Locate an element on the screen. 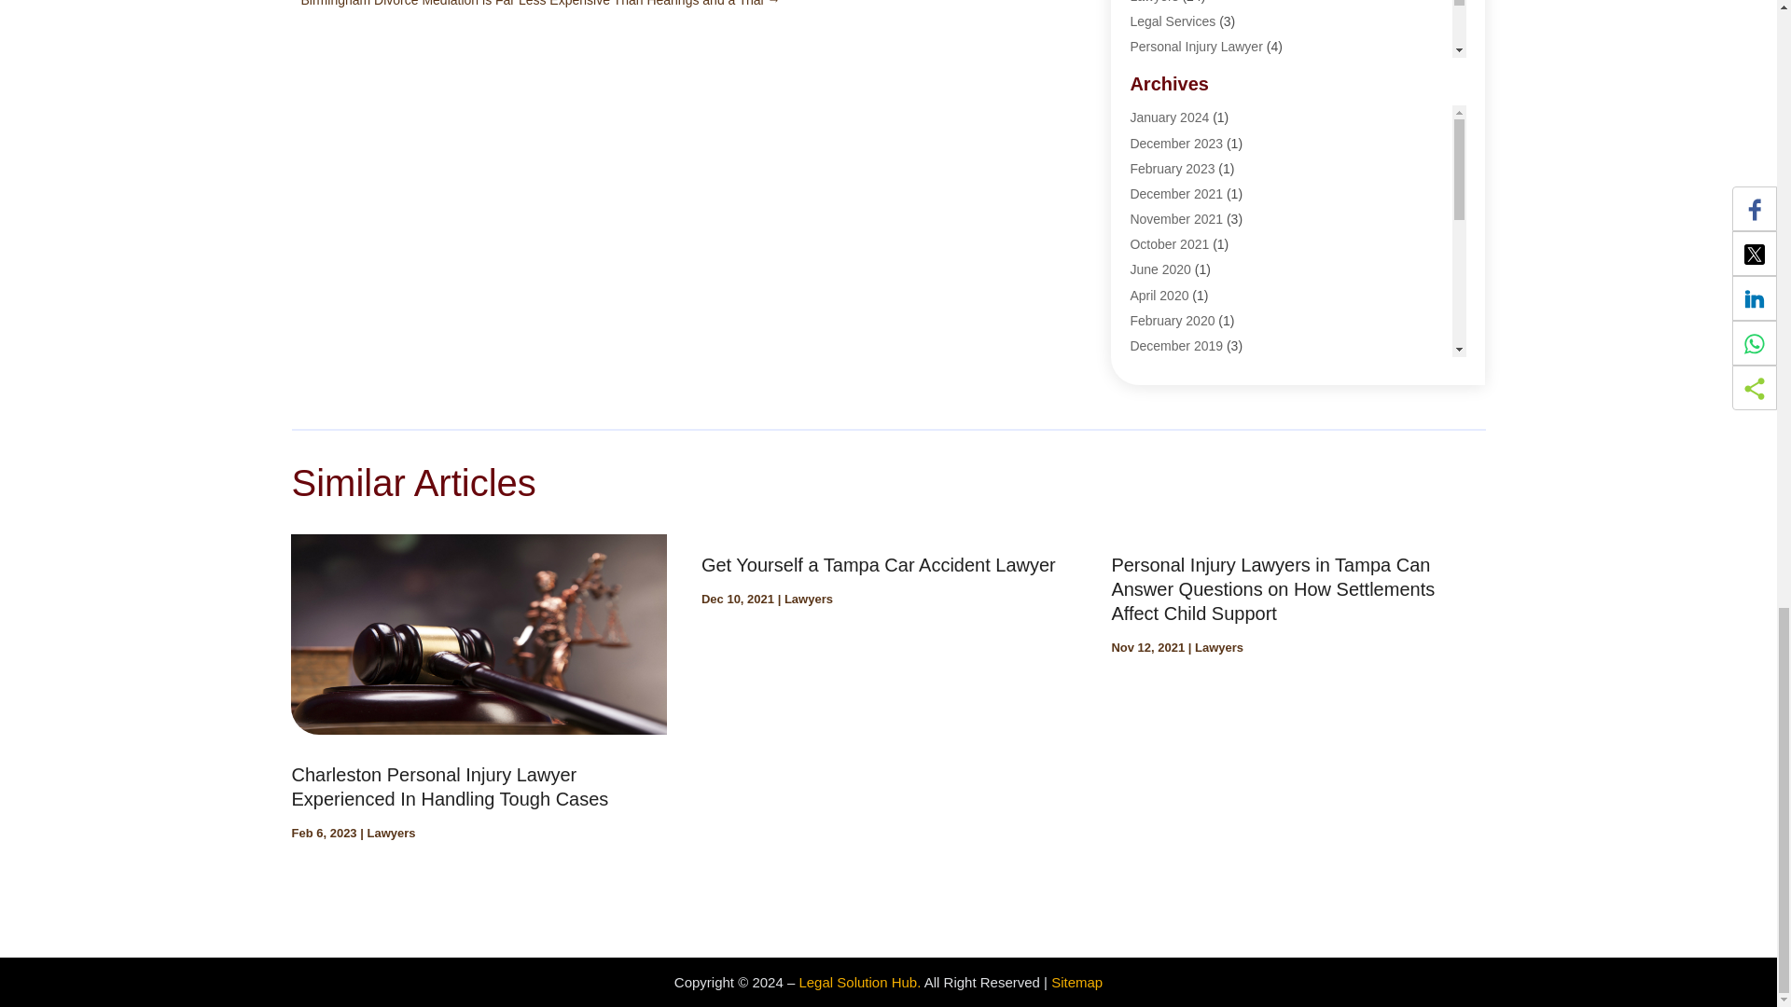 The image size is (1791, 1007). Legal Services is located at coordinates (1173, 21).